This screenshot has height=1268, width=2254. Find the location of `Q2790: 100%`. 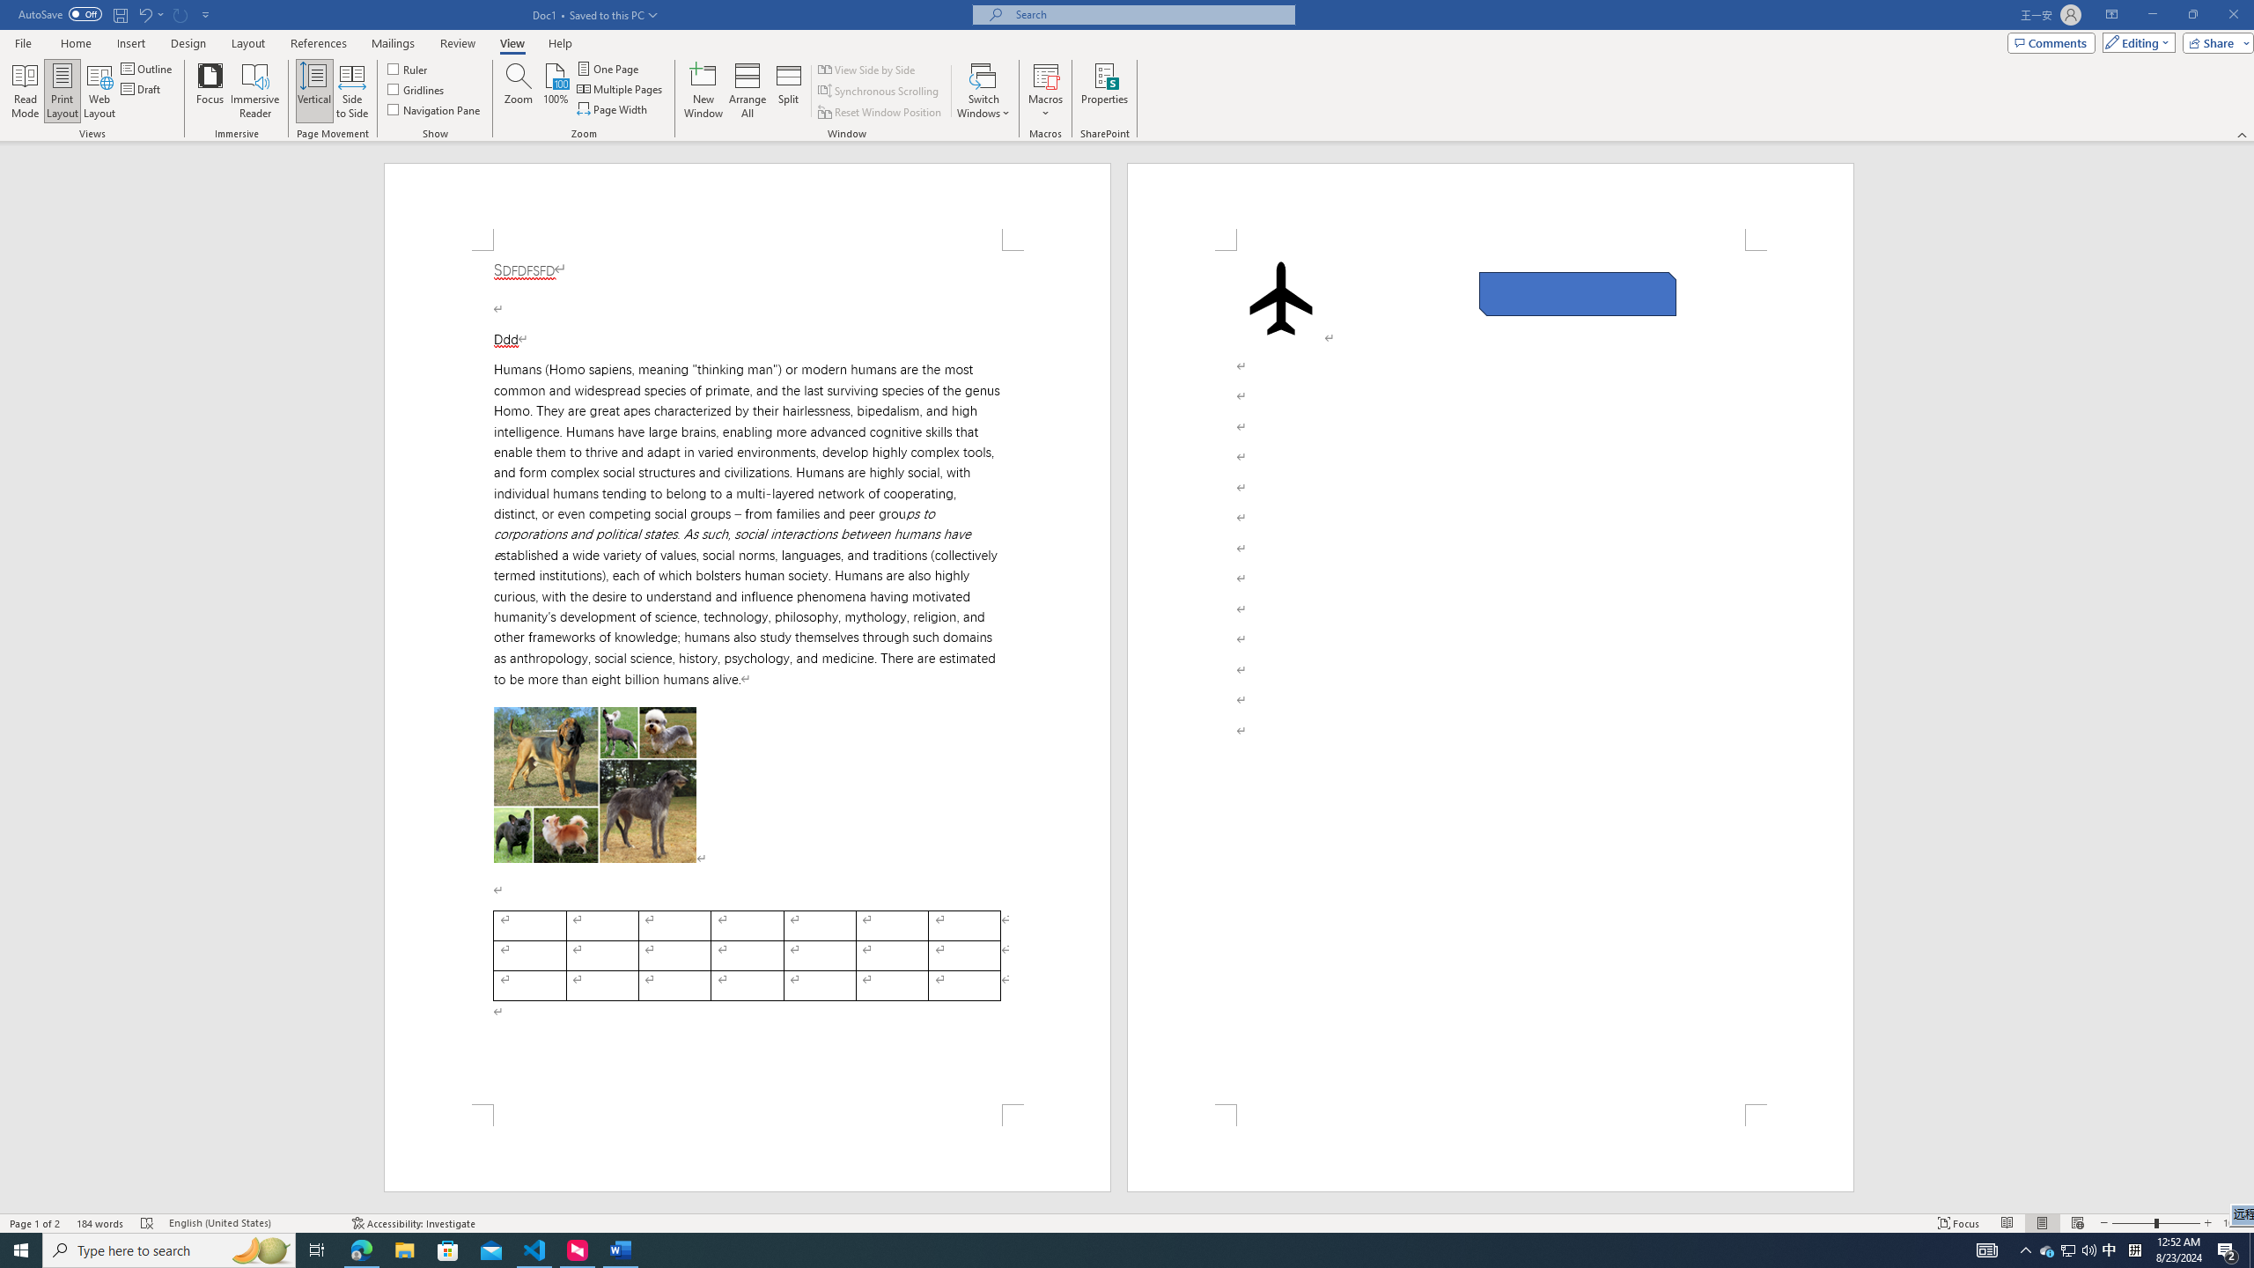

Q2790: 100% is located at coordinates (2088, 1250).